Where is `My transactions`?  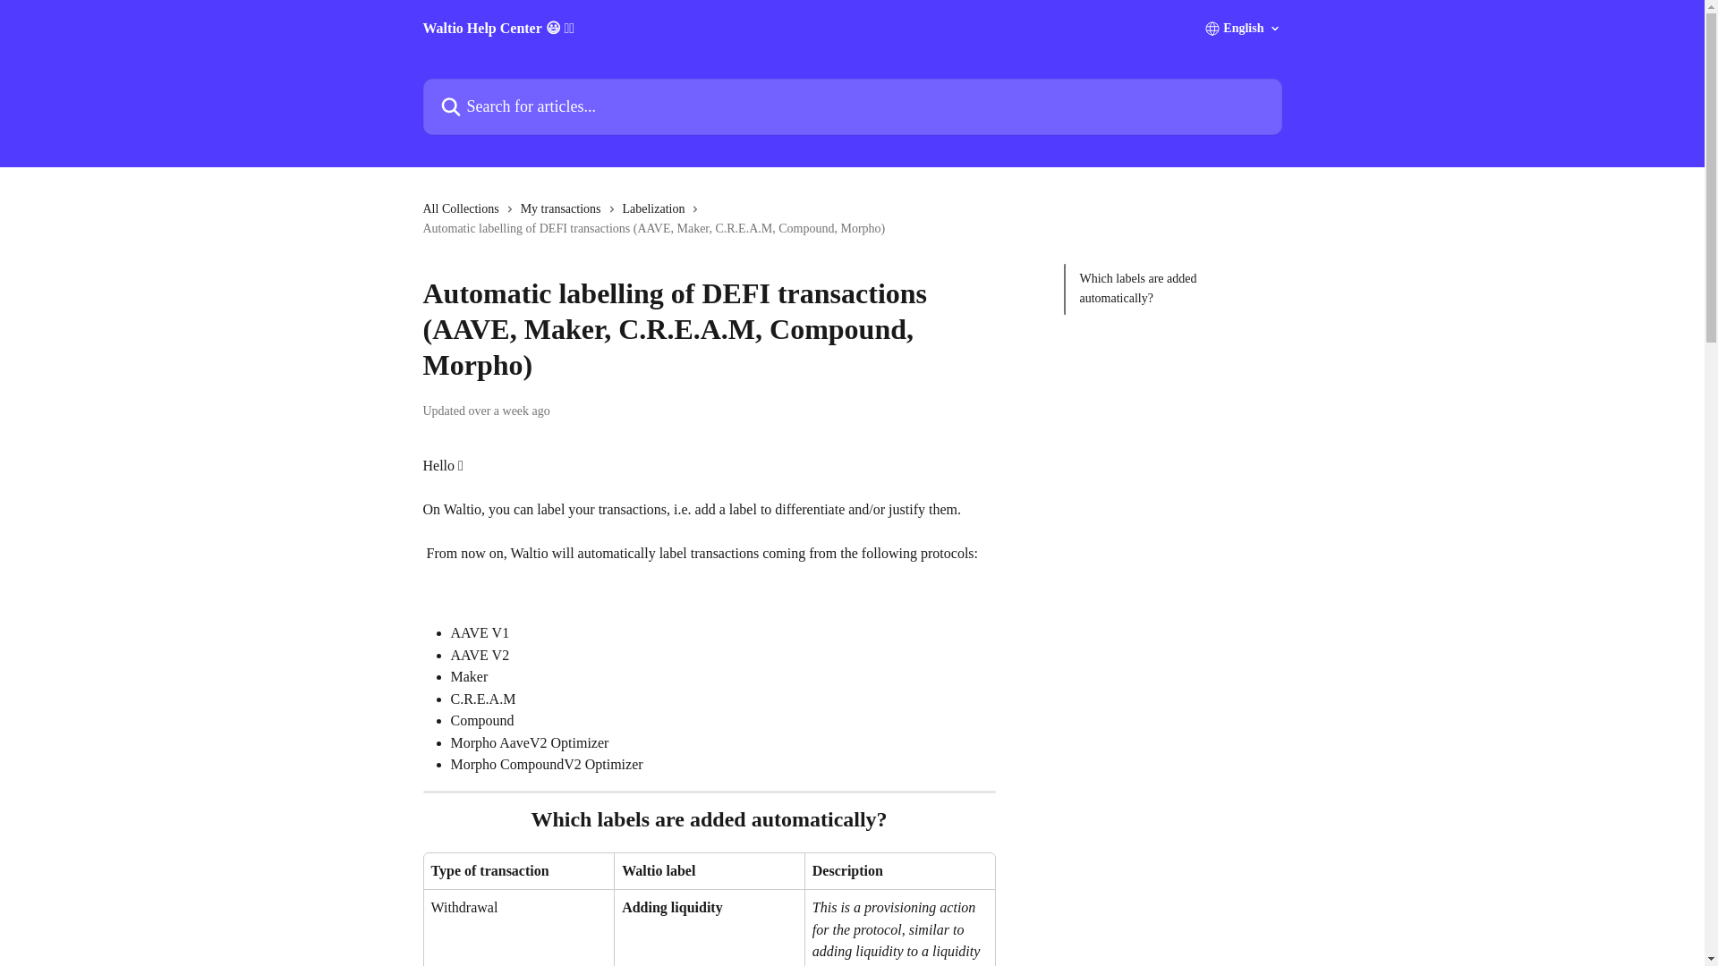 My transactions is located at coordinates (564, 209).